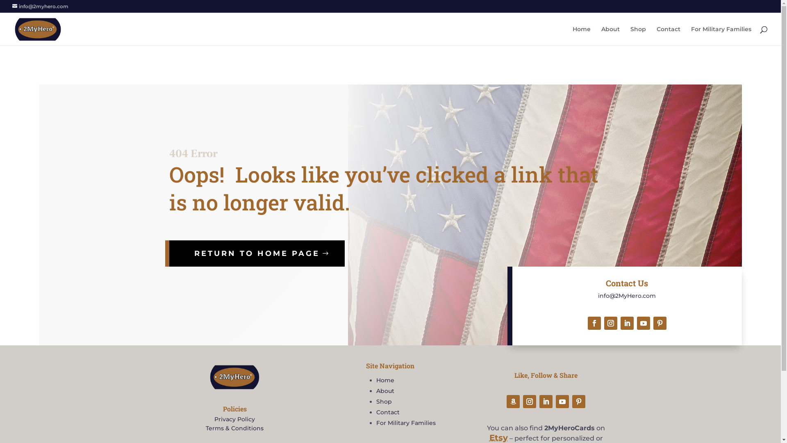  I want to click on Follow on LinkedIn, so click(627, 323).